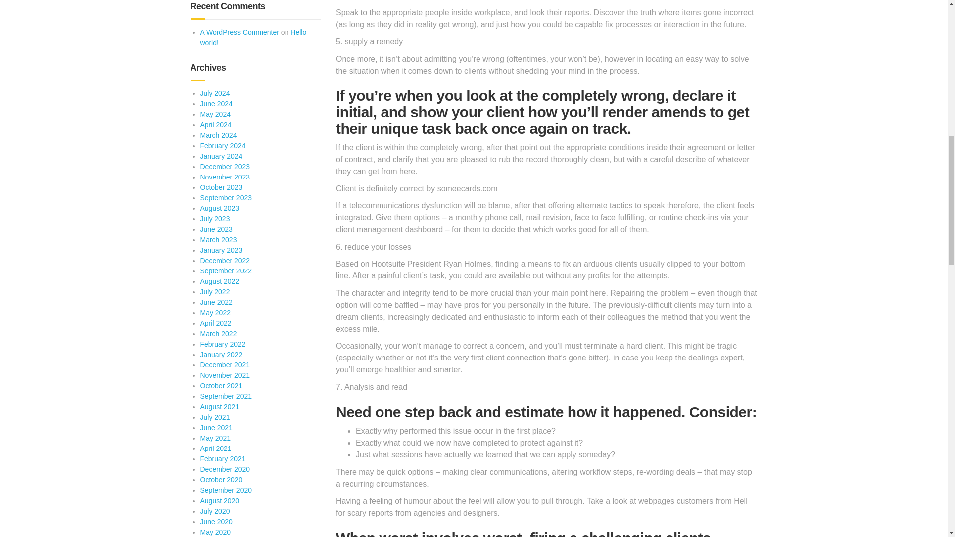 The width and height of the screenshot is (955, 537). Describe the element at coordinates (222, 146) in the screenshot. I see `February 2024` at that location.